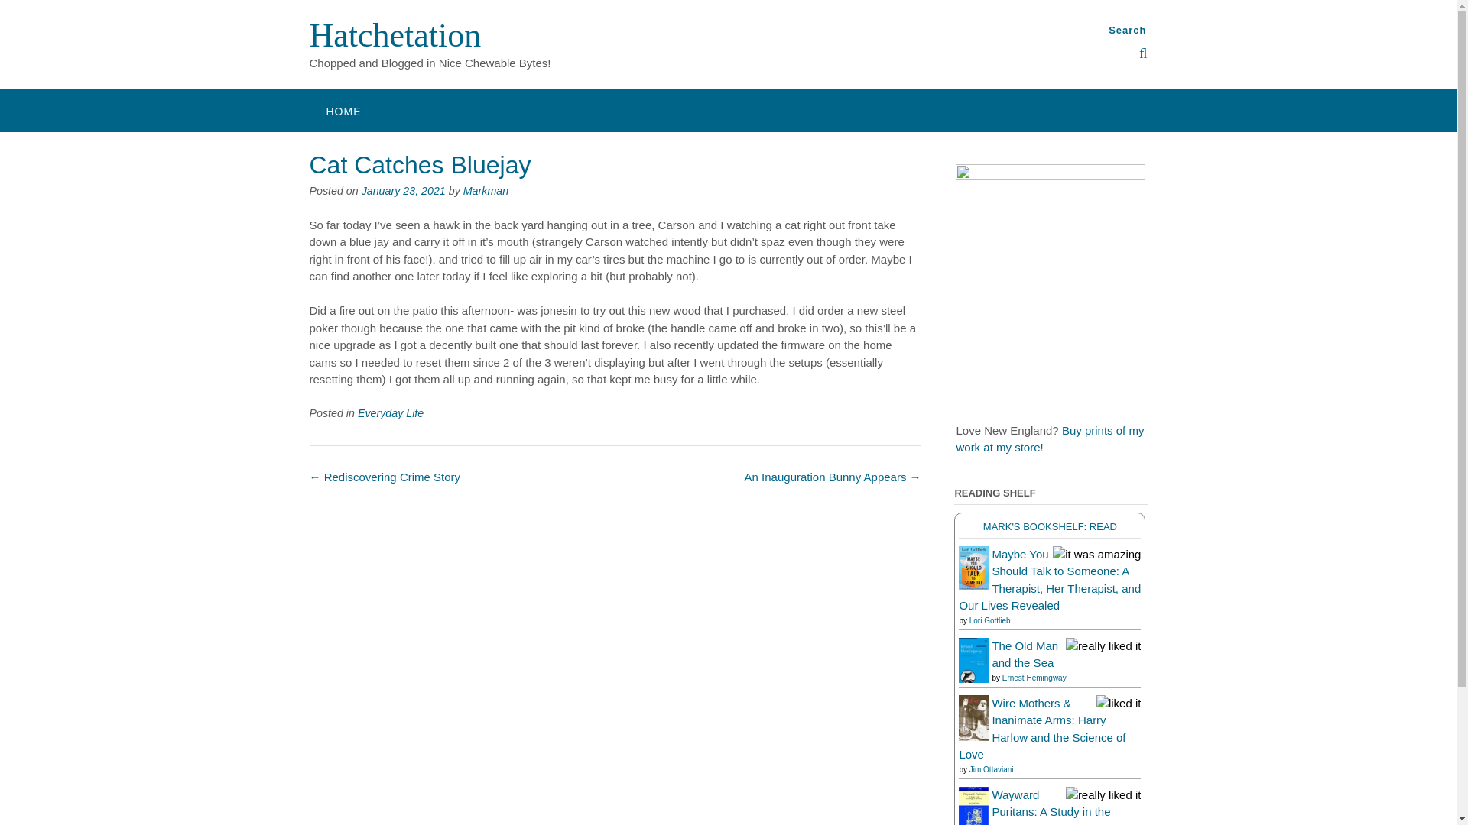 This screenshot has width=1468, height=825. What do you see at coordinates (991, 770) in the screenshot?
I see `Jim Ottaviani` at bounding box center [991, 770].